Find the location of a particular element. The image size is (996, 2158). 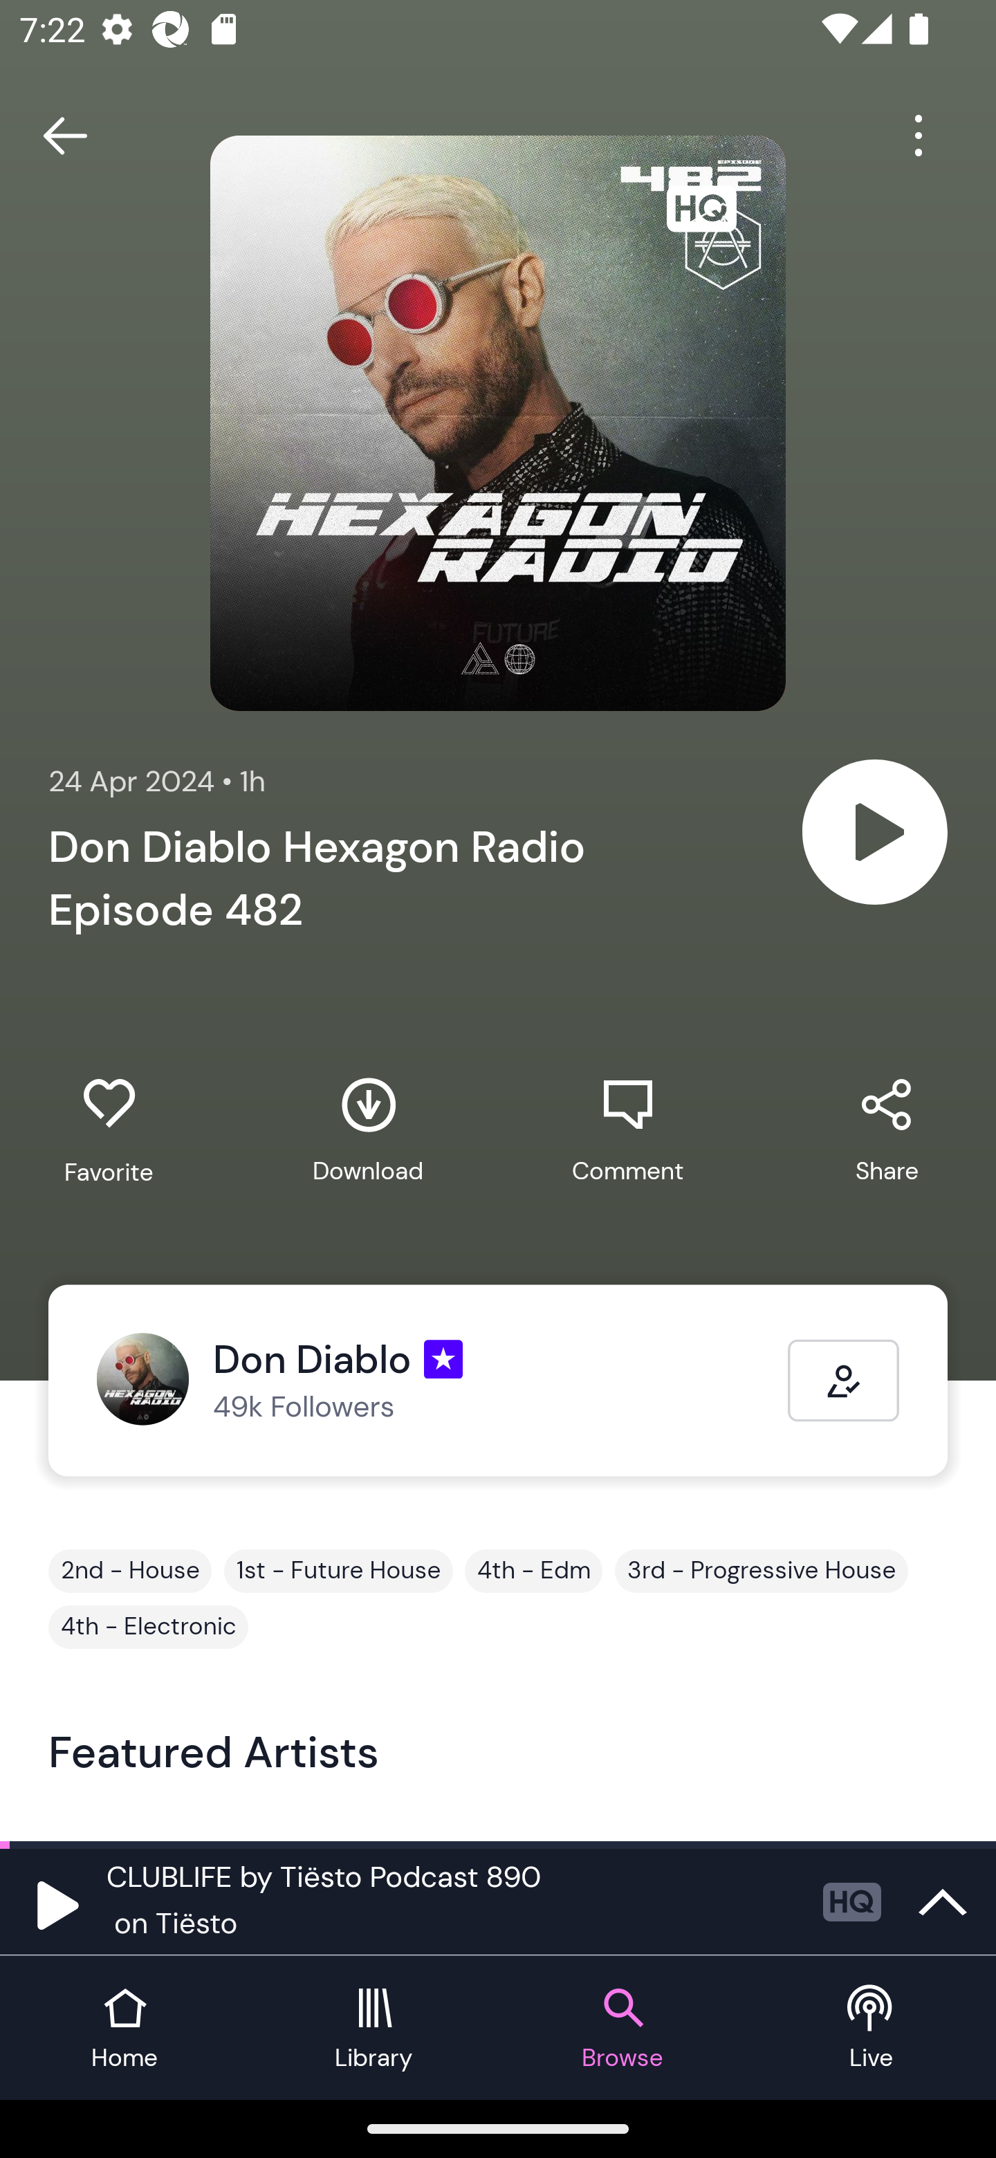

Following is located at coordinates (844, 1381).